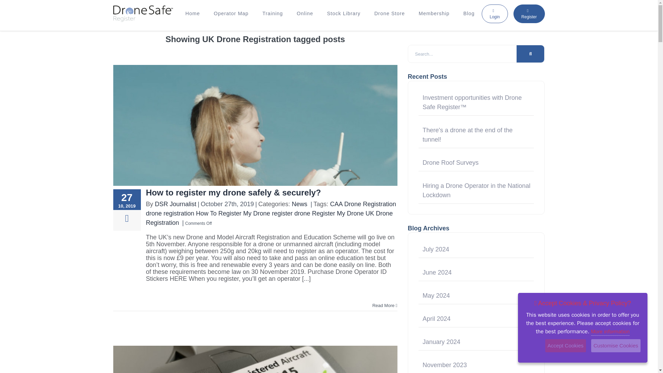 The width and height of the screenshot is (663, 373). I want to click on News, so click(299, 204).